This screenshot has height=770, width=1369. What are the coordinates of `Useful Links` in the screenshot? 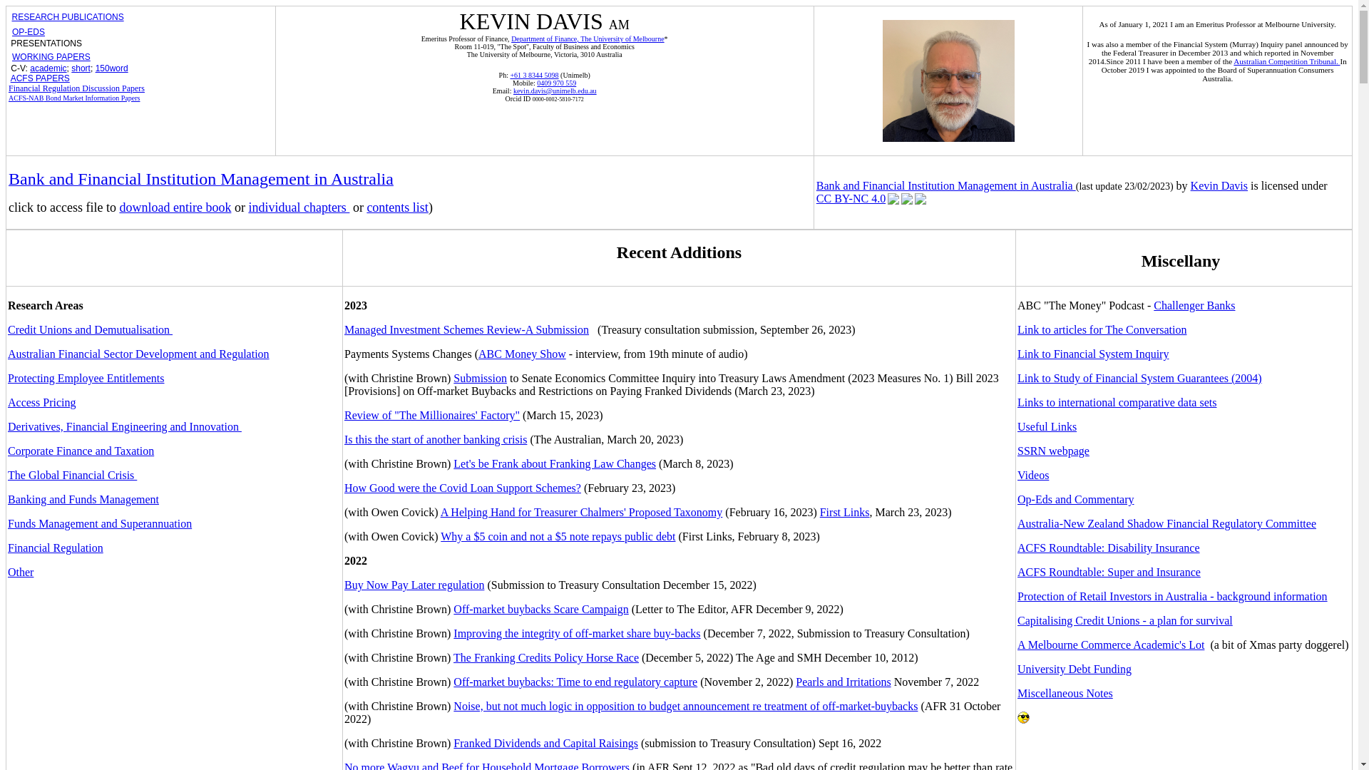 It's located at (1047, 426).